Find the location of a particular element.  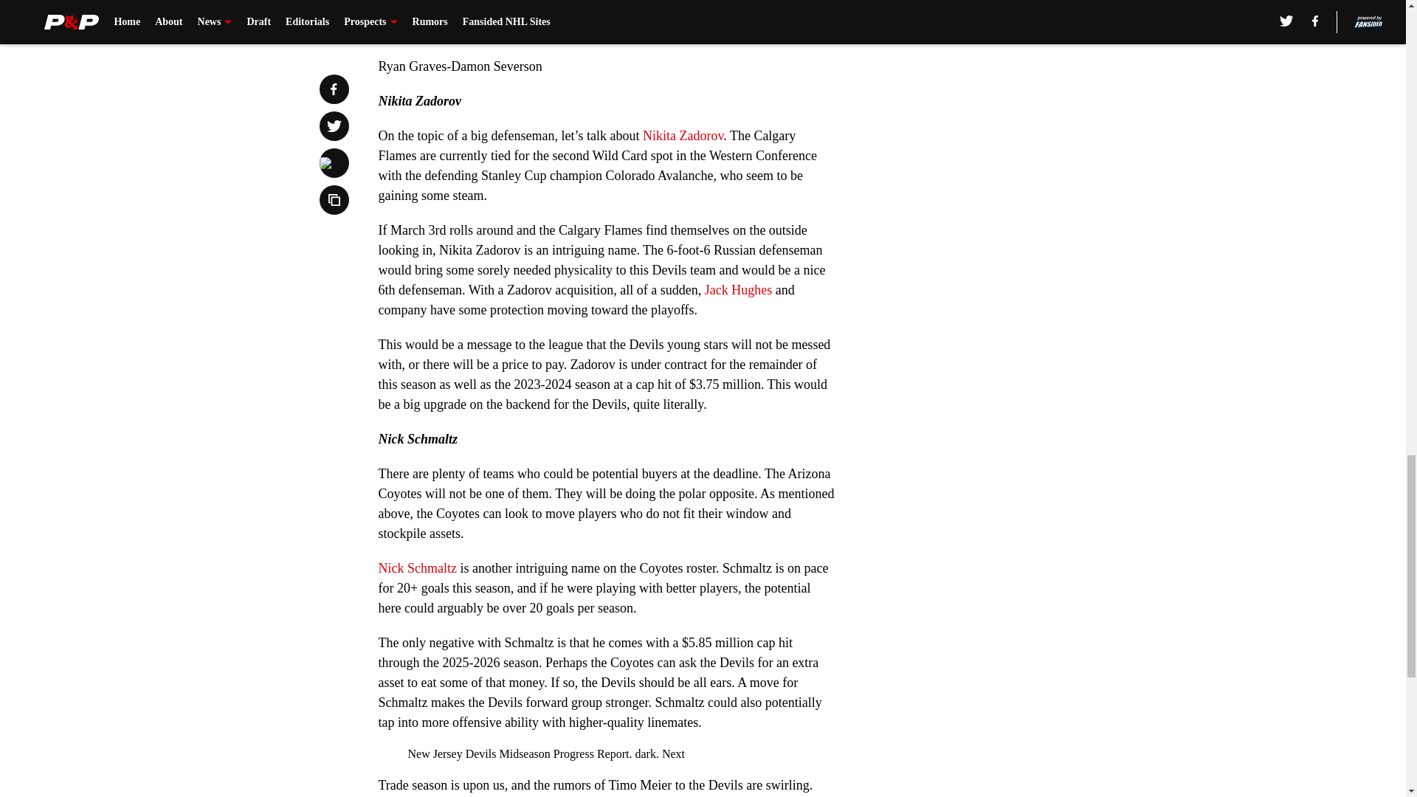

Jack Hughes is located at coordinates (738, 289).